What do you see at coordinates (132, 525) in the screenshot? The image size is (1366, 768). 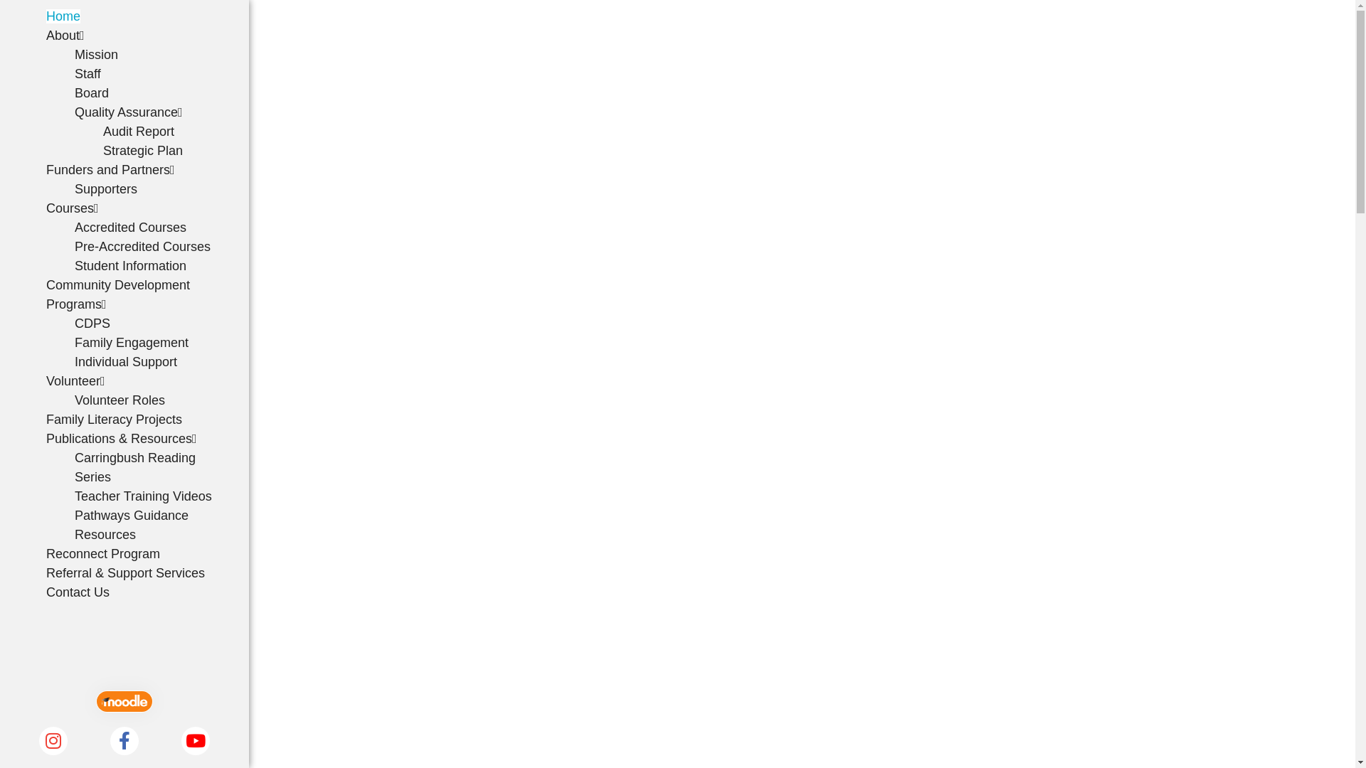 I see `Pathways Guidance Resources` at bounding box center [132, 525].